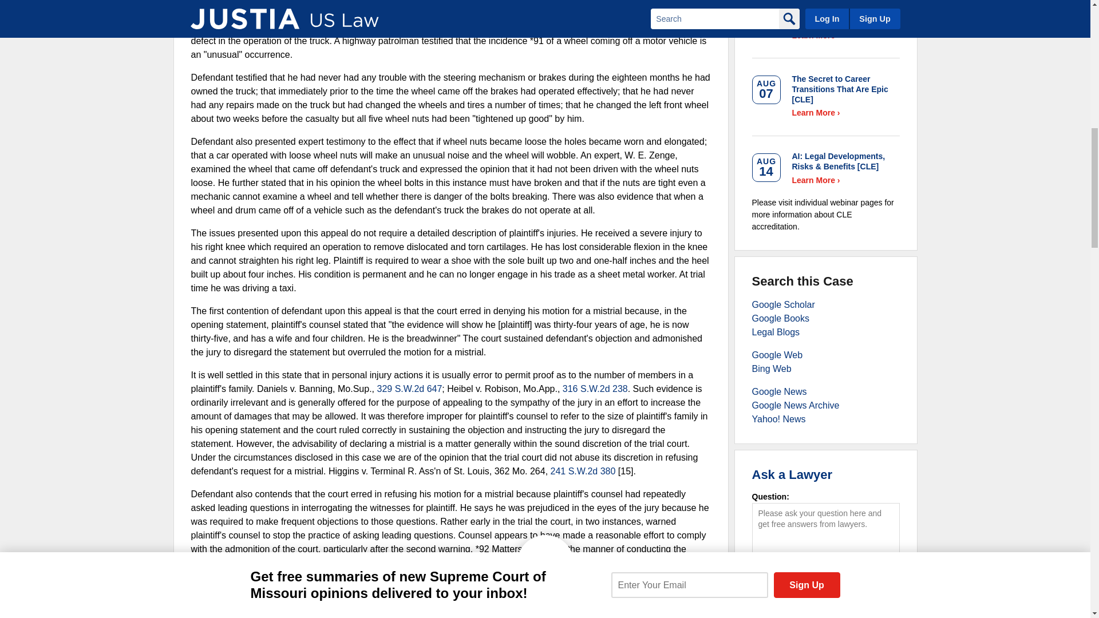 This screenshot has width=1099, height=618. I want to click on Law - Google Scholar, so click(783, 304).